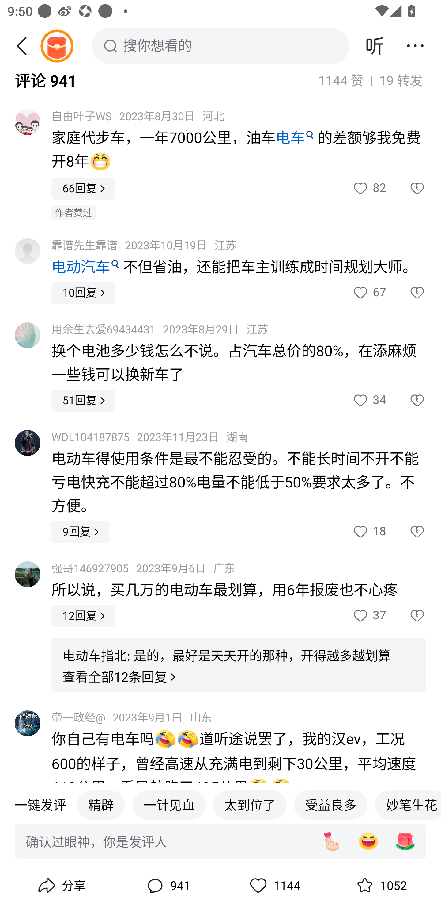  What do you see at coordinates (120, 677) in the screenshot?
I see `查看全部12条回复` at bounding box center [120, 677].